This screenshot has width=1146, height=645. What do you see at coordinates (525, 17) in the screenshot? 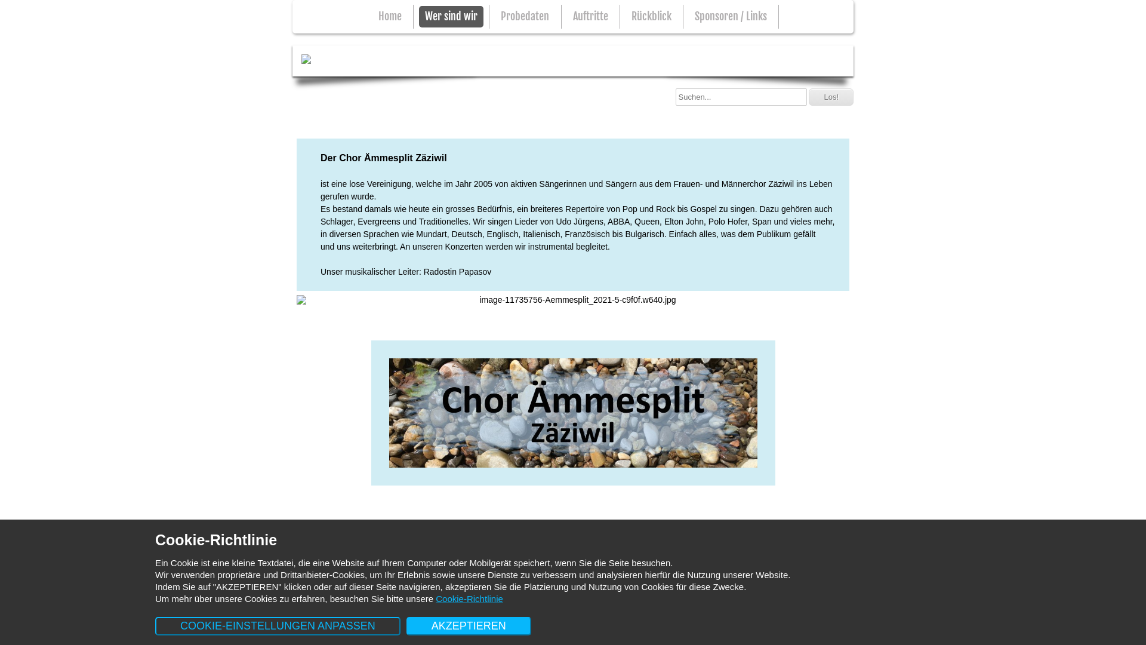
I see `Probedaten` at bounding box center [525, 17].